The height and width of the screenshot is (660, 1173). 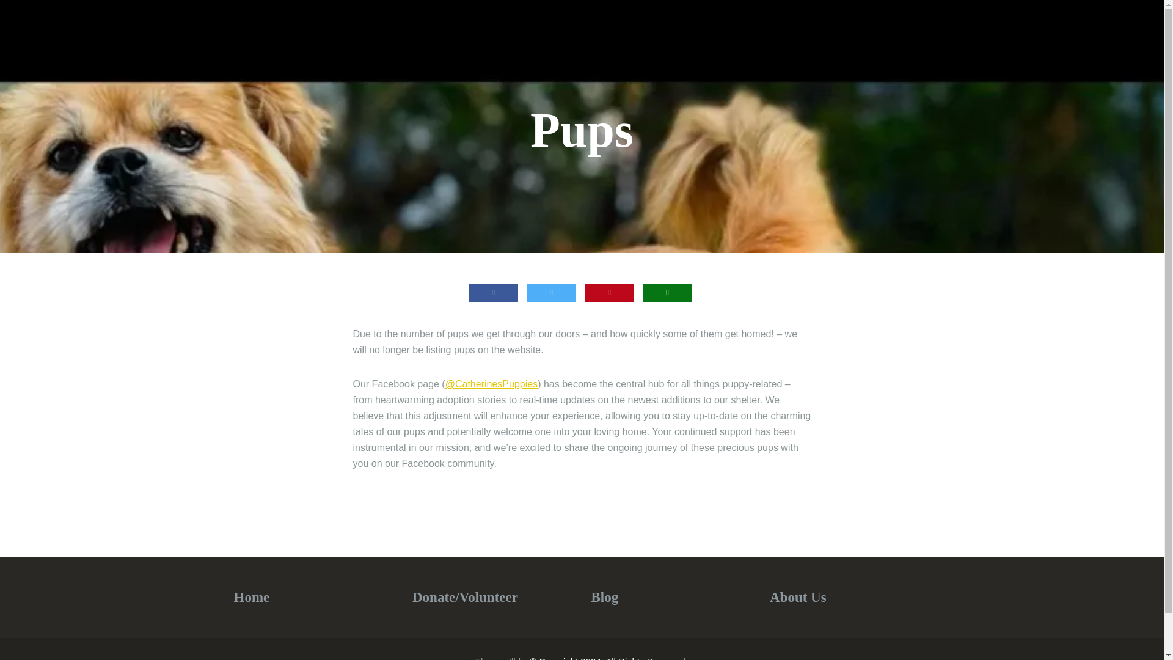 What do you see at coordinates (434, 598) in the screenshot?
I see `Donate` at bounding box center [434, 598].